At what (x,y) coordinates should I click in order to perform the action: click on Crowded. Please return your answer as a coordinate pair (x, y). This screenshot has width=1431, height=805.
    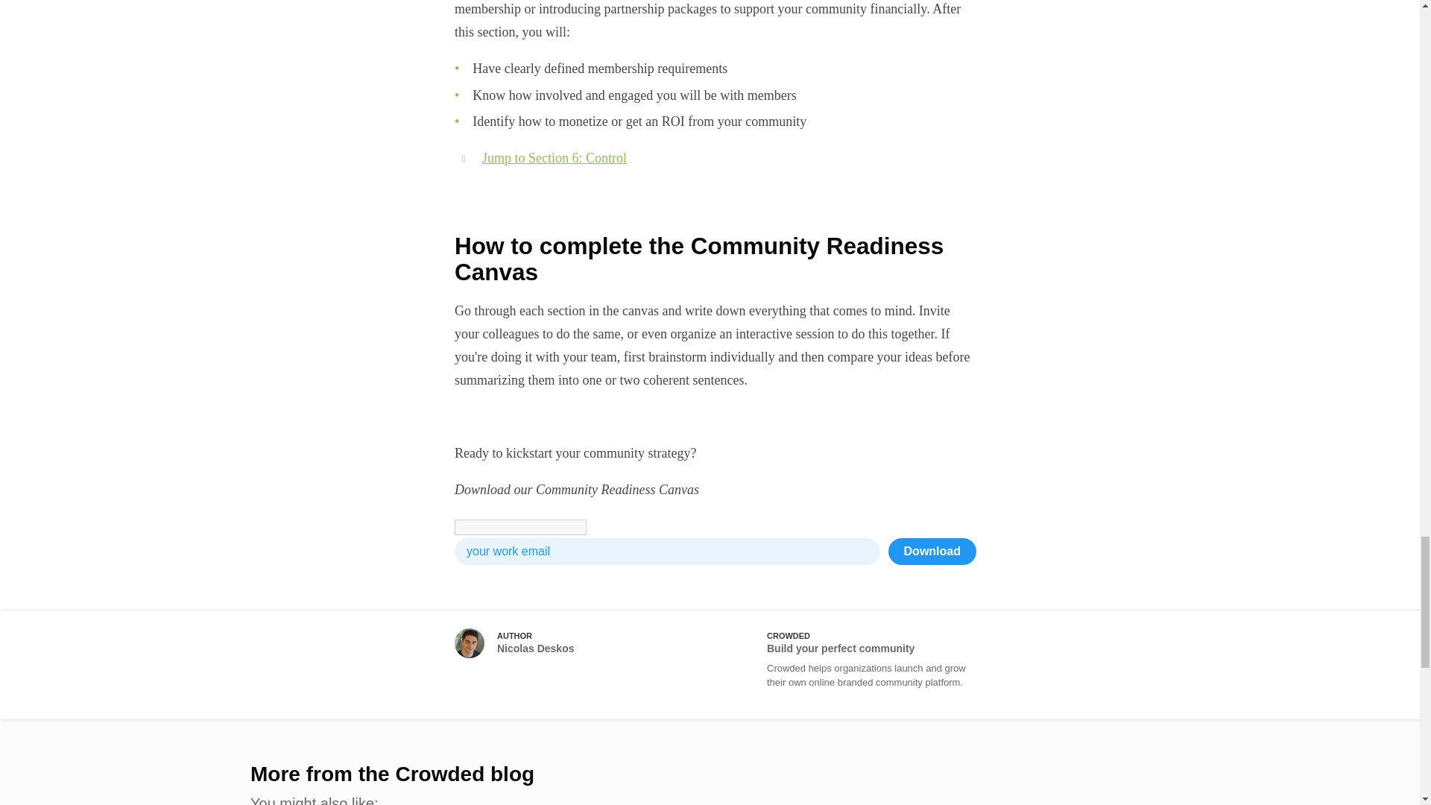
    Looking at the image, I should click on (850, 665).